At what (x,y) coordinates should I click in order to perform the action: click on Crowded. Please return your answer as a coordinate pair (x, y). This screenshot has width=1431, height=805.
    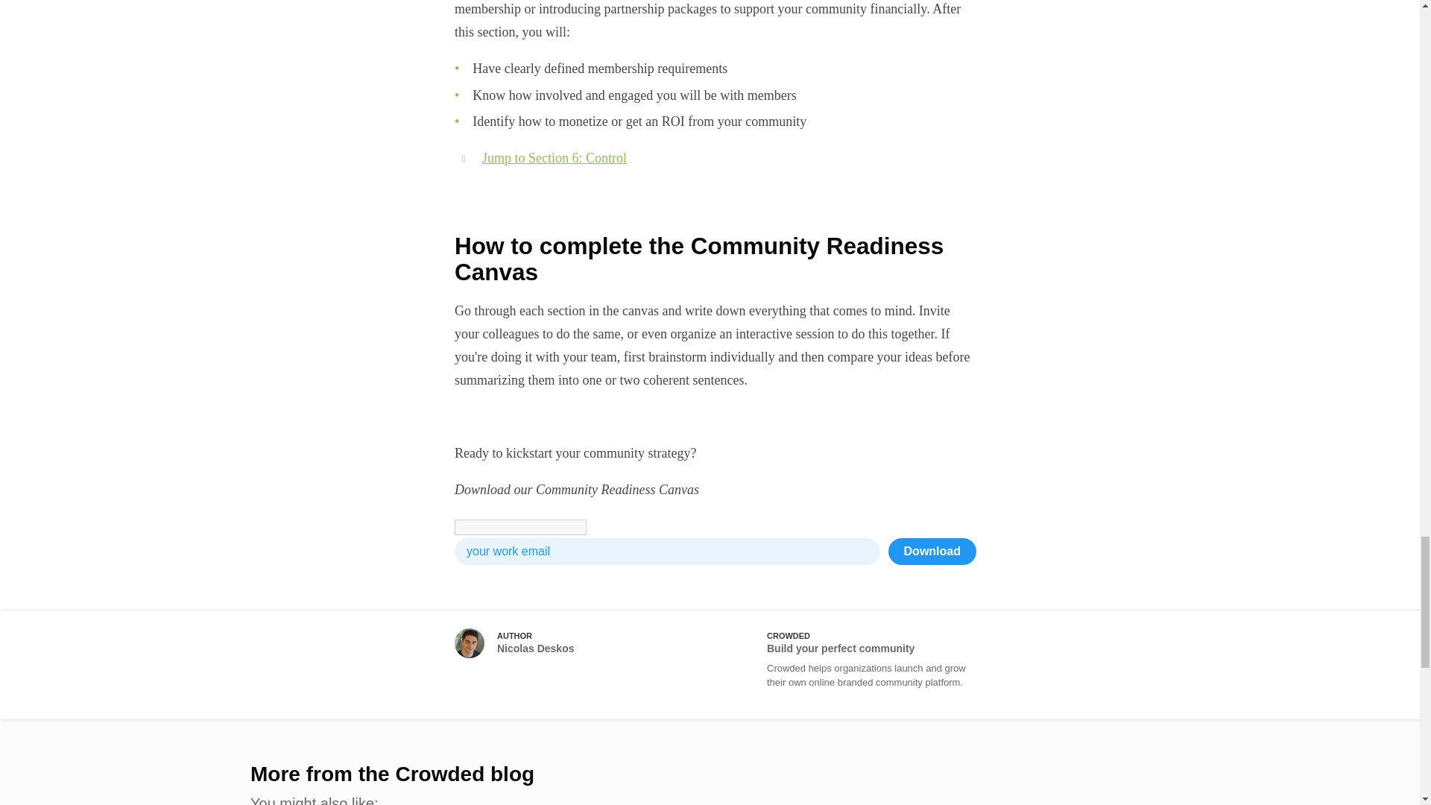
    Looking at the image, I should click on (850, 665).